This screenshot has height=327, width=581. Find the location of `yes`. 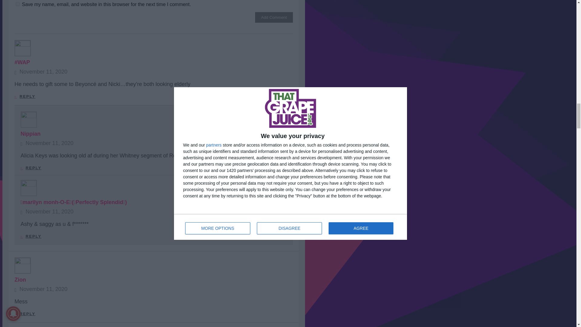

yes is located at coordinates (18, 4).